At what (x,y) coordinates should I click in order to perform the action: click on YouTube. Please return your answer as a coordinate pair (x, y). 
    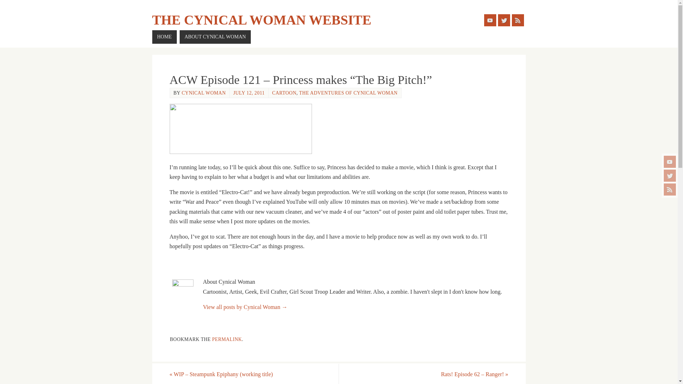
    Looking at the image, I should click on (489, 20).